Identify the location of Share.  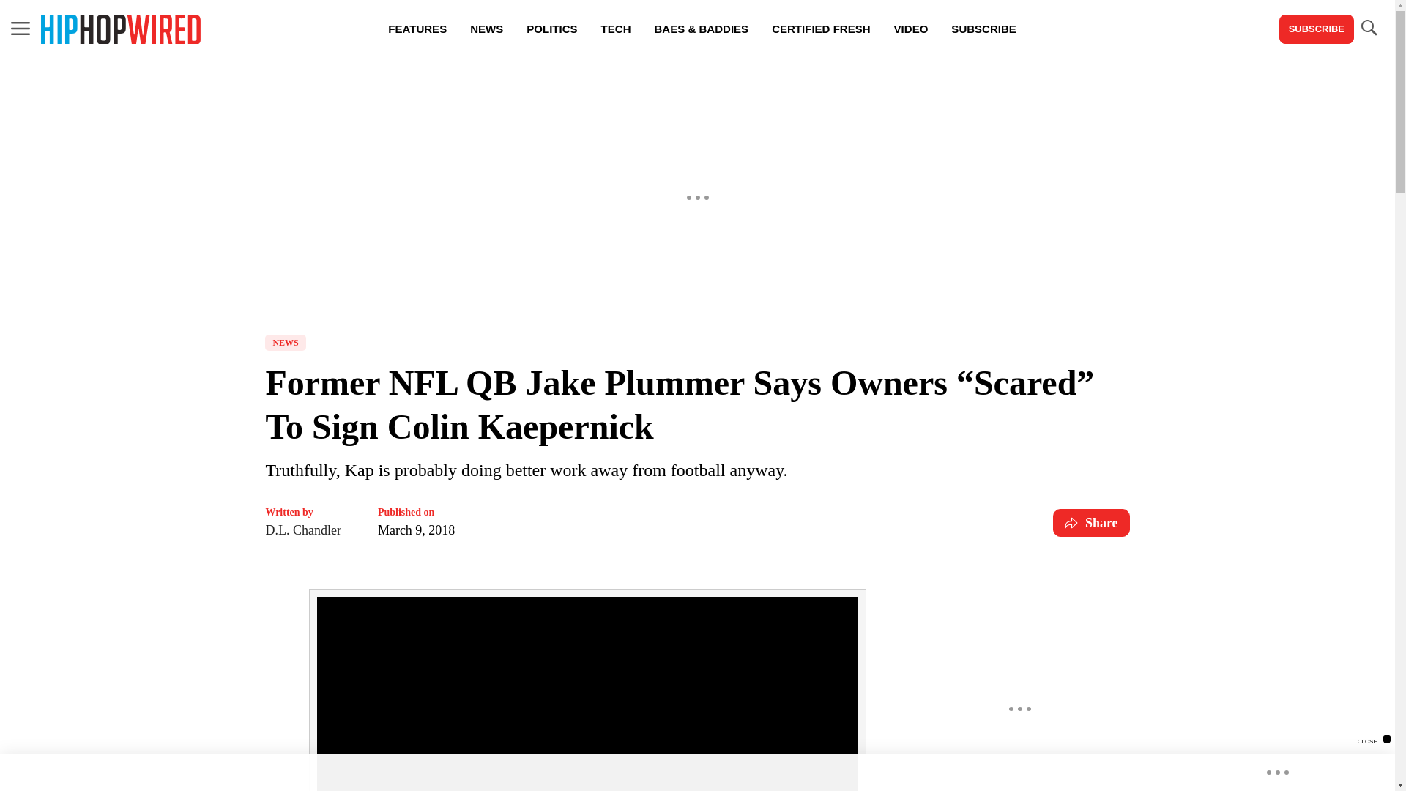
(1091, 523).